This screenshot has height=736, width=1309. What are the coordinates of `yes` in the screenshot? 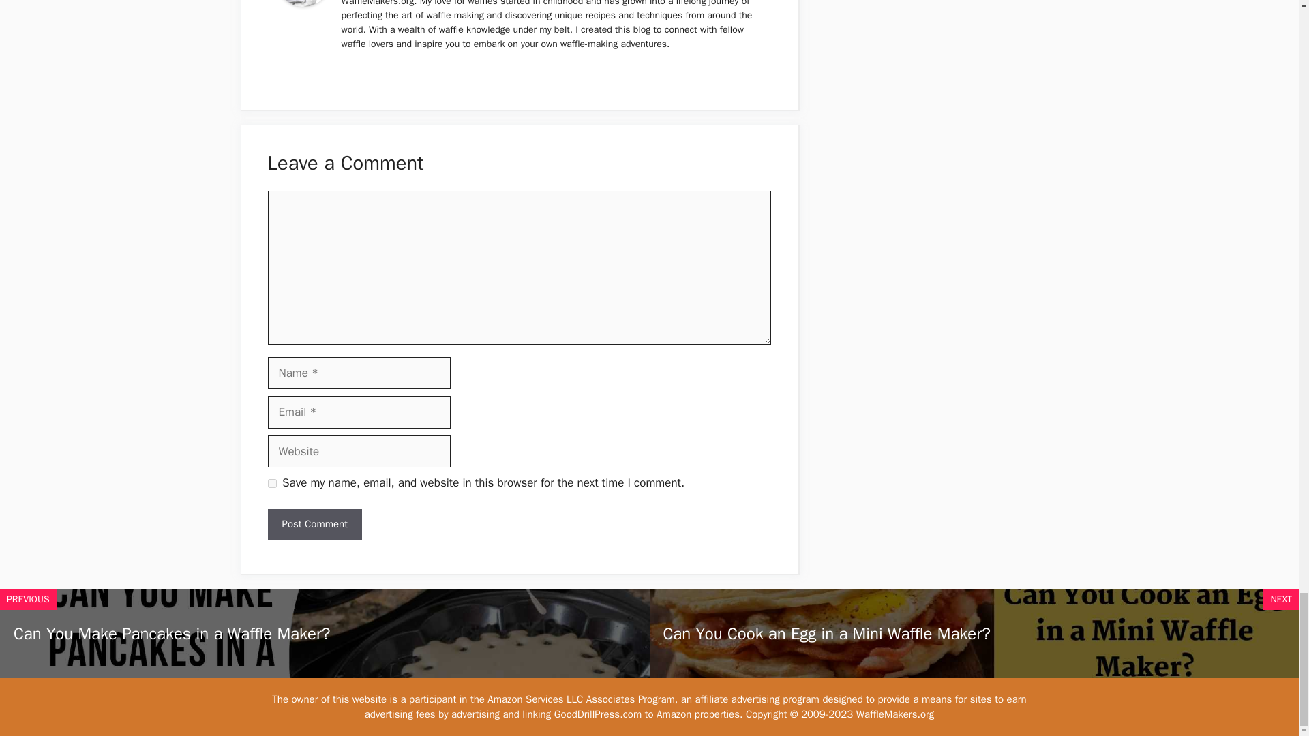 It's located at (271, 484).